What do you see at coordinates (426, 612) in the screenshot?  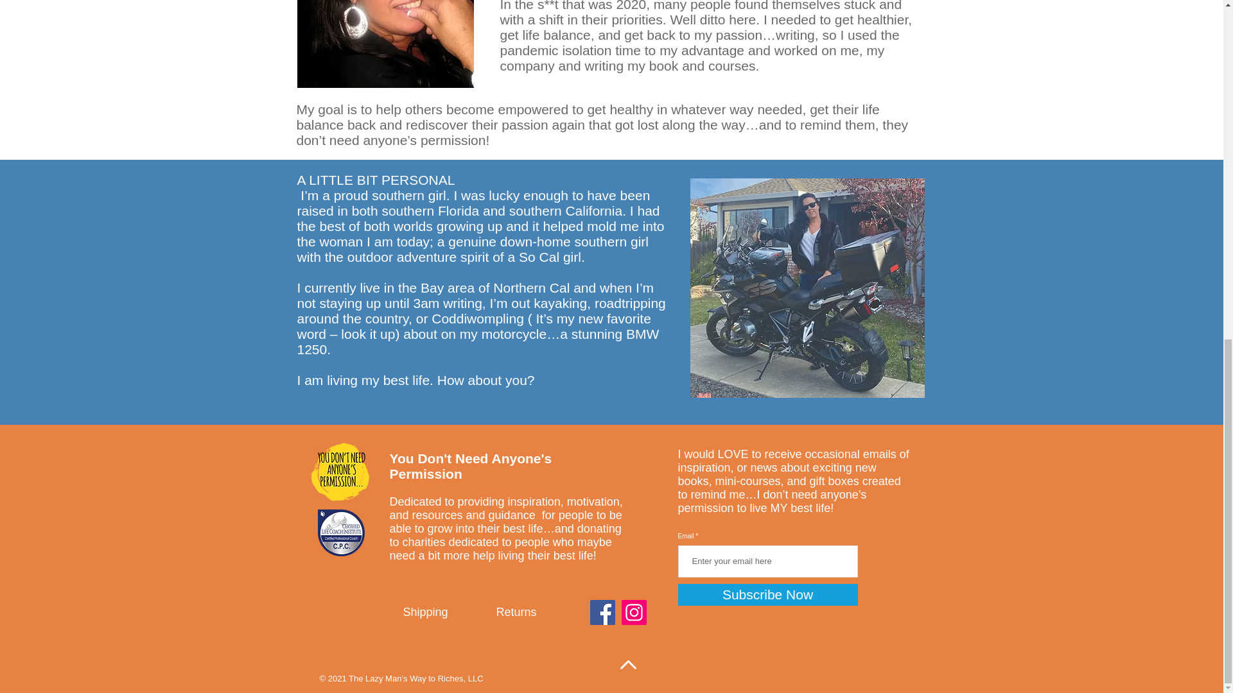 I see `Shipping ` at bounding box center [426, 612].